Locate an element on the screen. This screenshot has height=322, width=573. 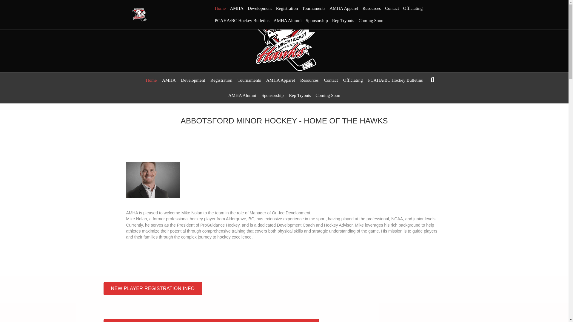
AMHA Apparel is located at coordinates (344, 8).